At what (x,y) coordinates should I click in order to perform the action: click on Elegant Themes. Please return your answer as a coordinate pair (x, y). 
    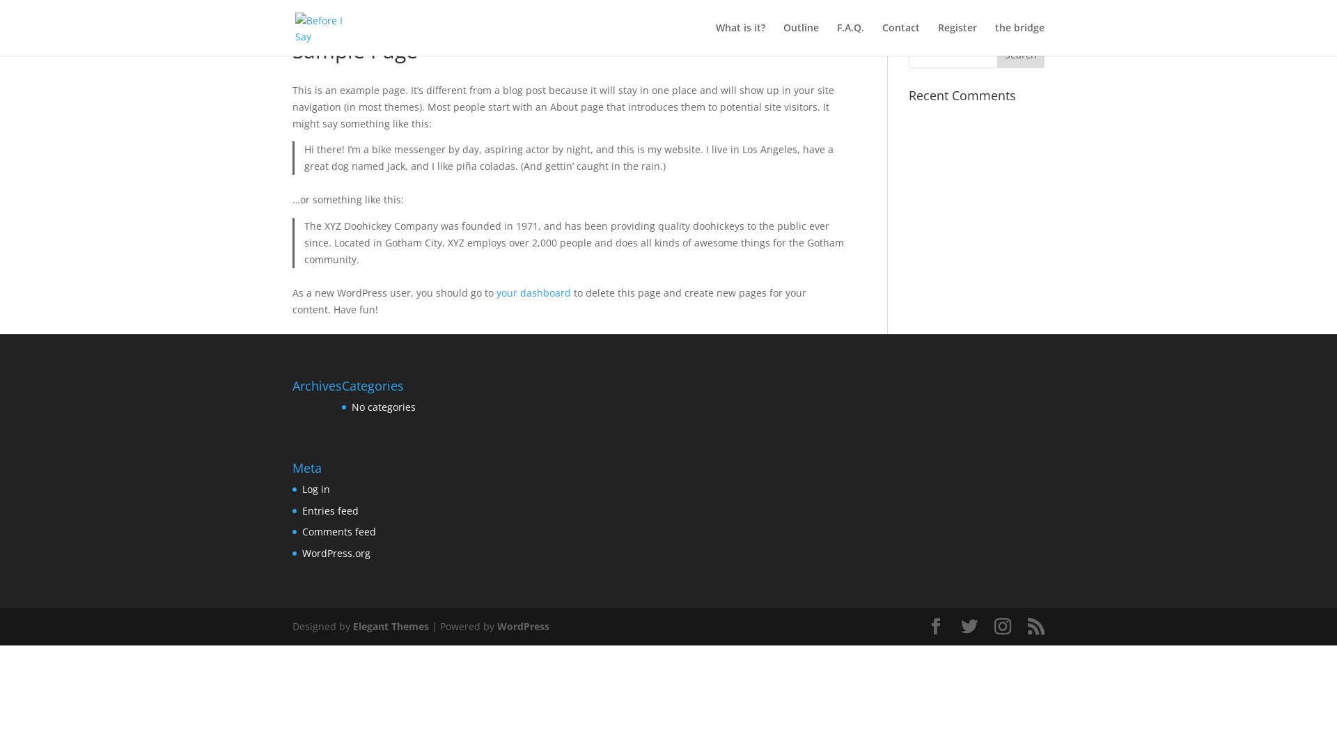
    Looking at the image, I should click on (391, 627).